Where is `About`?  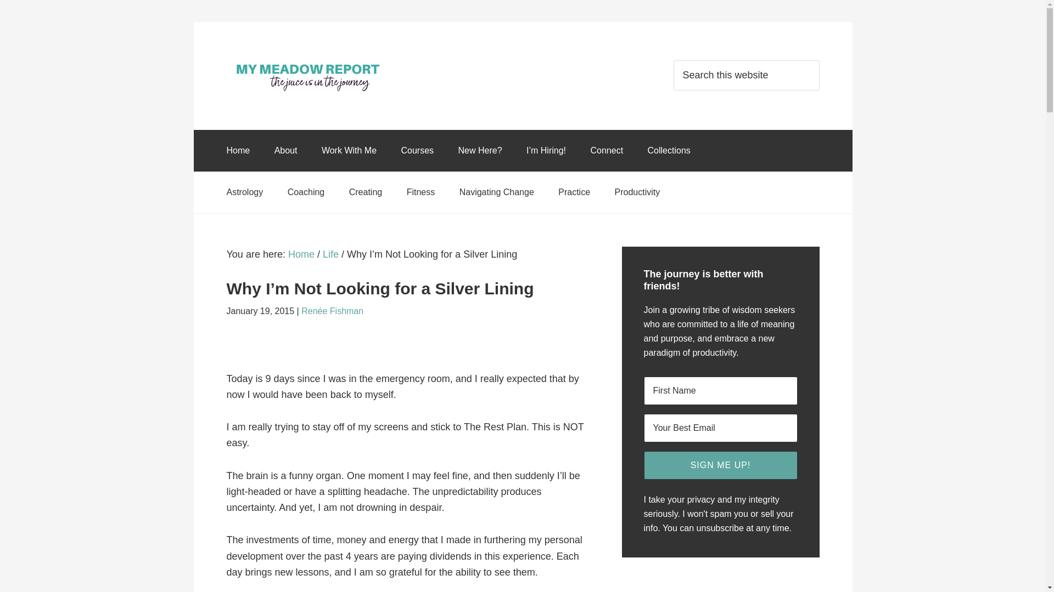 About is located at coordinates (286, 150).